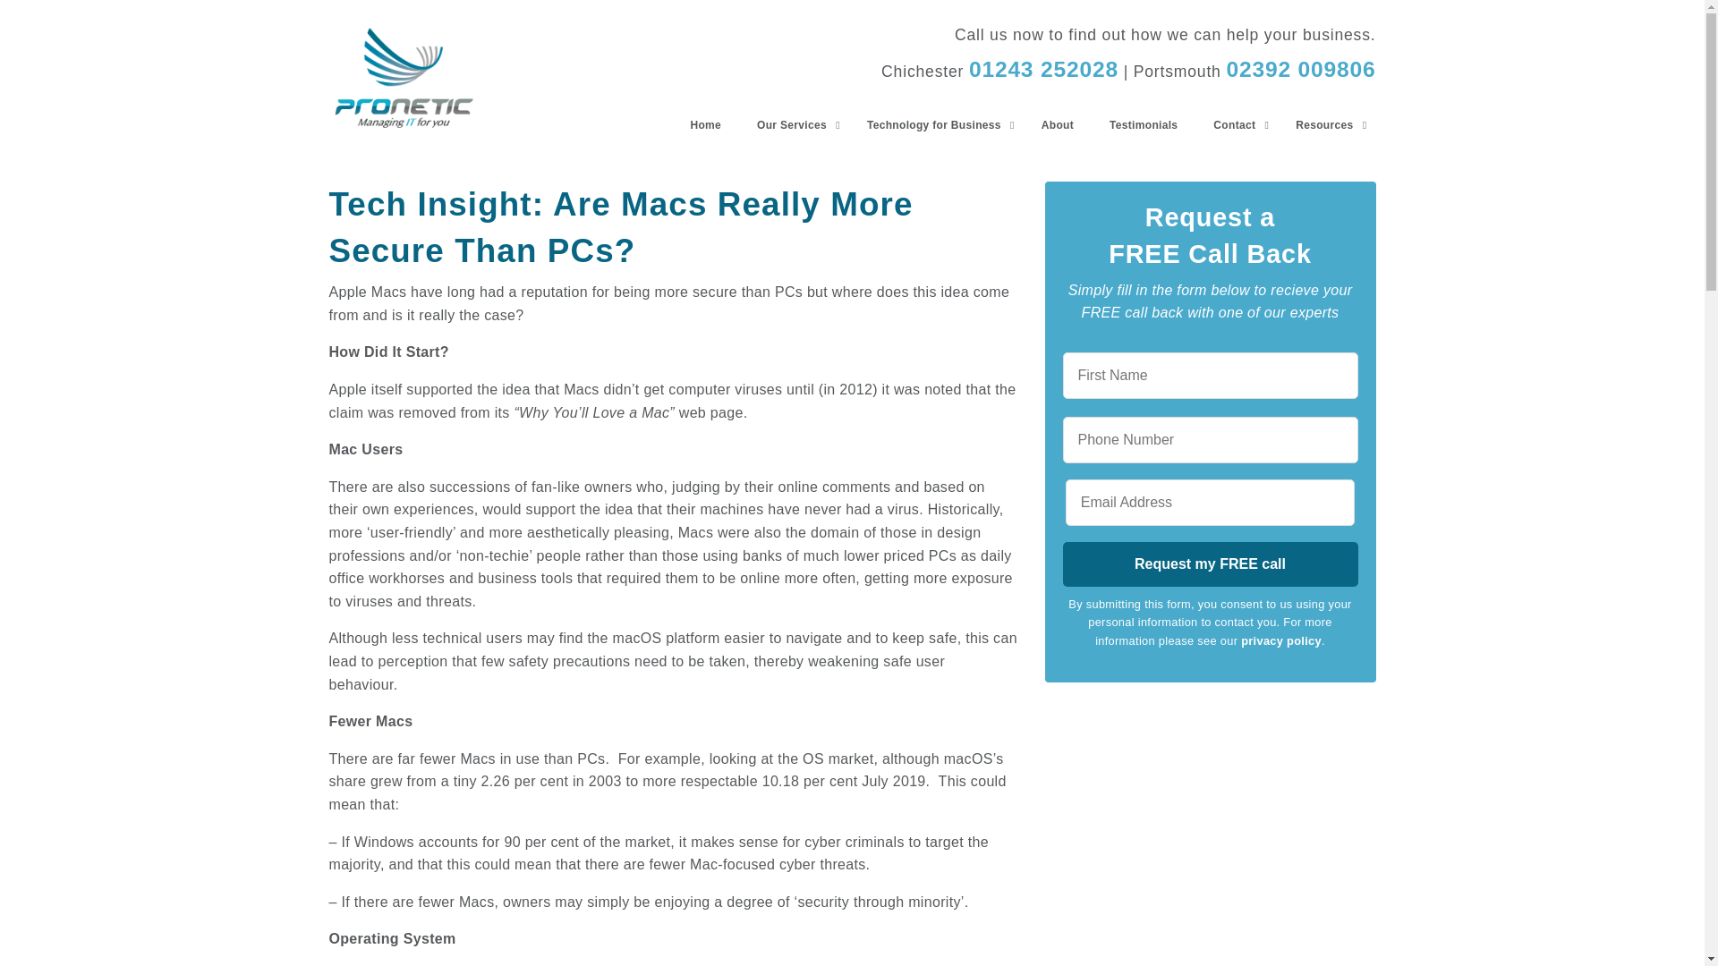 Image resolution: width=1718 pixels, height=966 pixels. Describe the element at coordinates (1301, 68) in the screenshot. I see `02392 009806` at that location.